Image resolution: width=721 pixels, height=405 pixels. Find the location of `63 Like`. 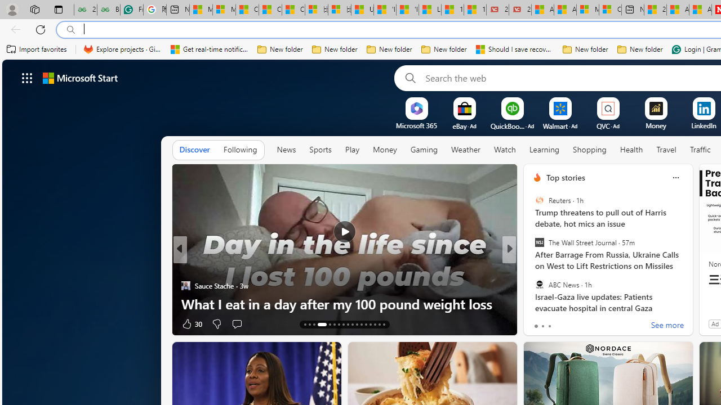

63 Like is located at coordinates (538, 323).